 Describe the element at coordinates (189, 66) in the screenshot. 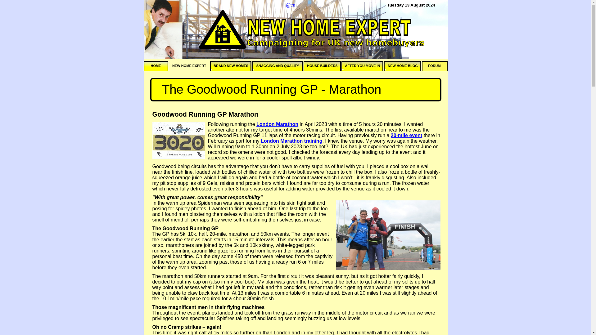

I see `NEW HOME EXPERT` at that location.